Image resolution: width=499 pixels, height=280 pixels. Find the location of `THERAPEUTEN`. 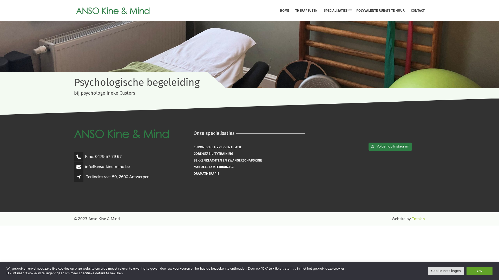

THERAPEUTEN is located at coordinates (306, 10).